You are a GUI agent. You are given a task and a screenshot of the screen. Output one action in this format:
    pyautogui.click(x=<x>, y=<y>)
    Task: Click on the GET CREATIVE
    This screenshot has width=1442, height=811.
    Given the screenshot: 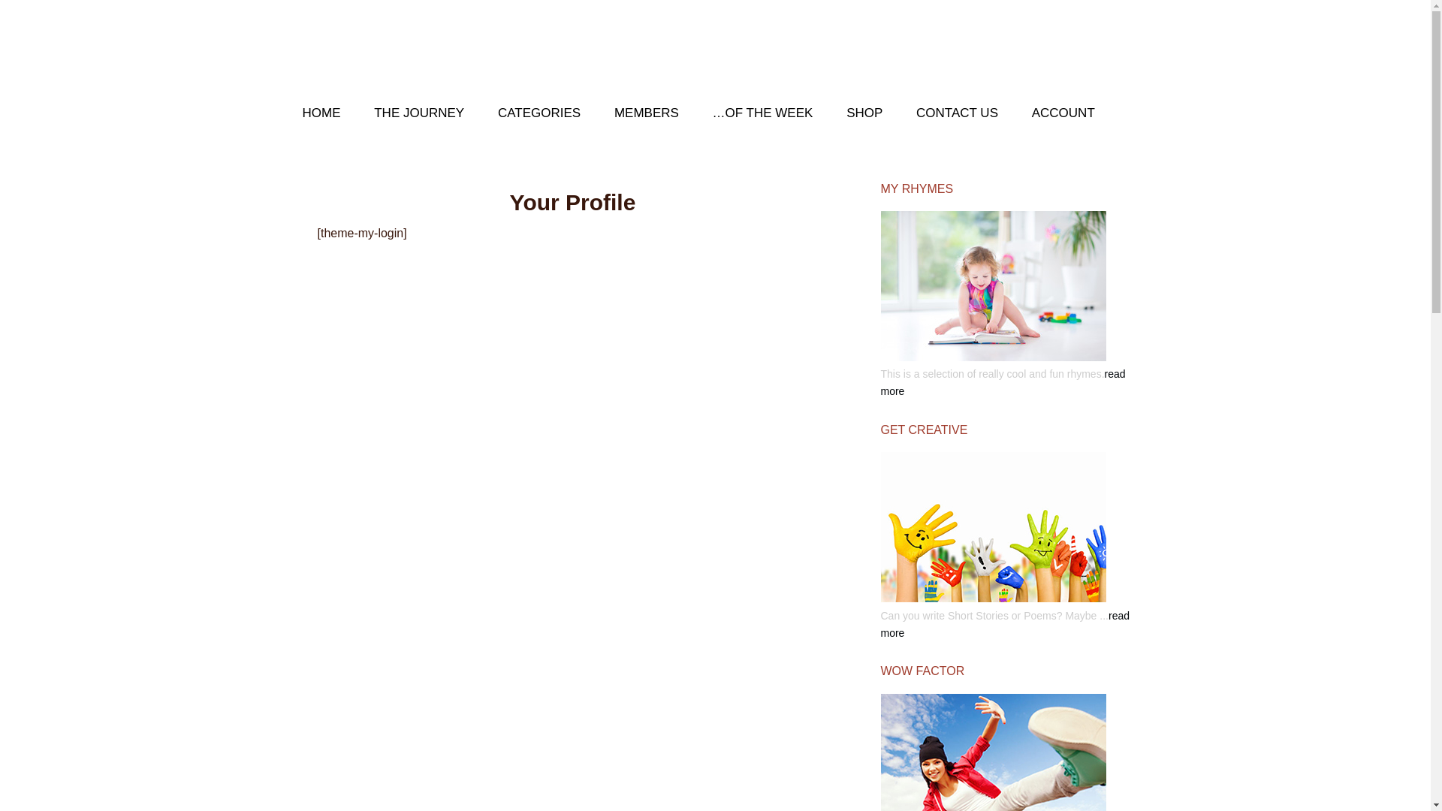 What is the action you would take?
    pyautogui.click(x=1012, y=430)
    